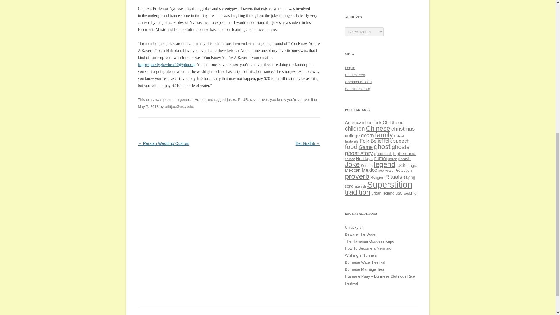 The height and width of the screenshot is (315, 560). I want to click on Childhood, so click(393, 123).